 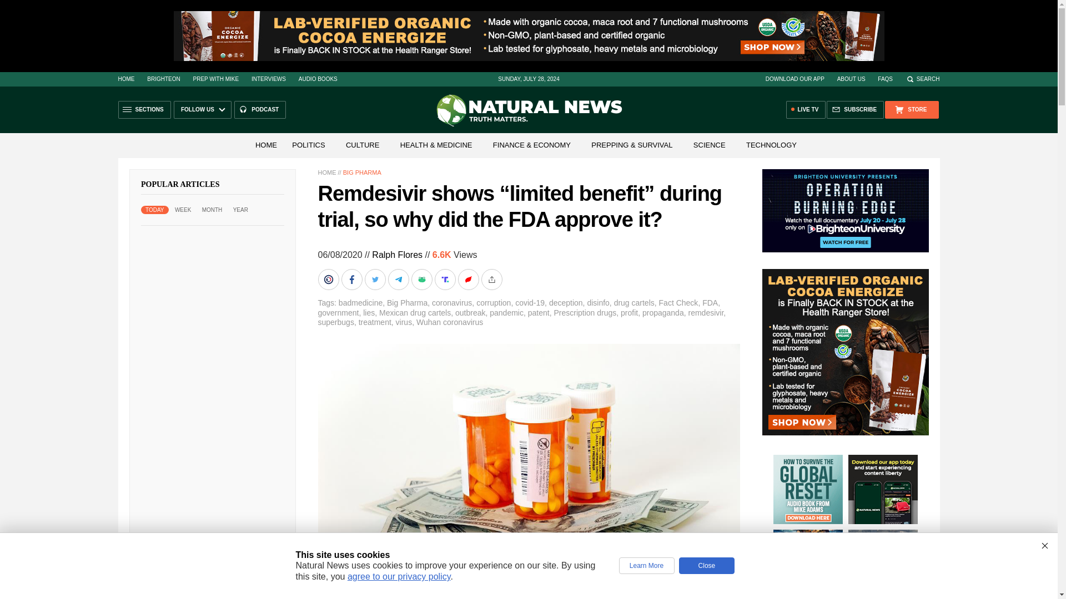 I want to click on SCIENCE, so click(x=710, y=144).